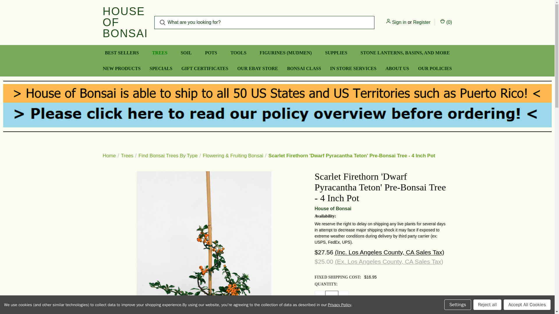 The width and height of the screenshot is (559, 314). What do you see at coordinates (389, 261) in the screenshot?
I see `Excluding Tax` at bounding box center [389, 261].